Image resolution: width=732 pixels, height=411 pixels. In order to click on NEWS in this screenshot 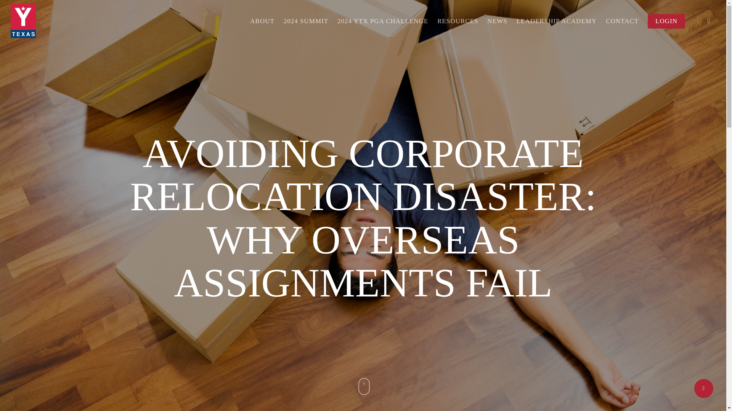, I will do `click(497, 21)`.